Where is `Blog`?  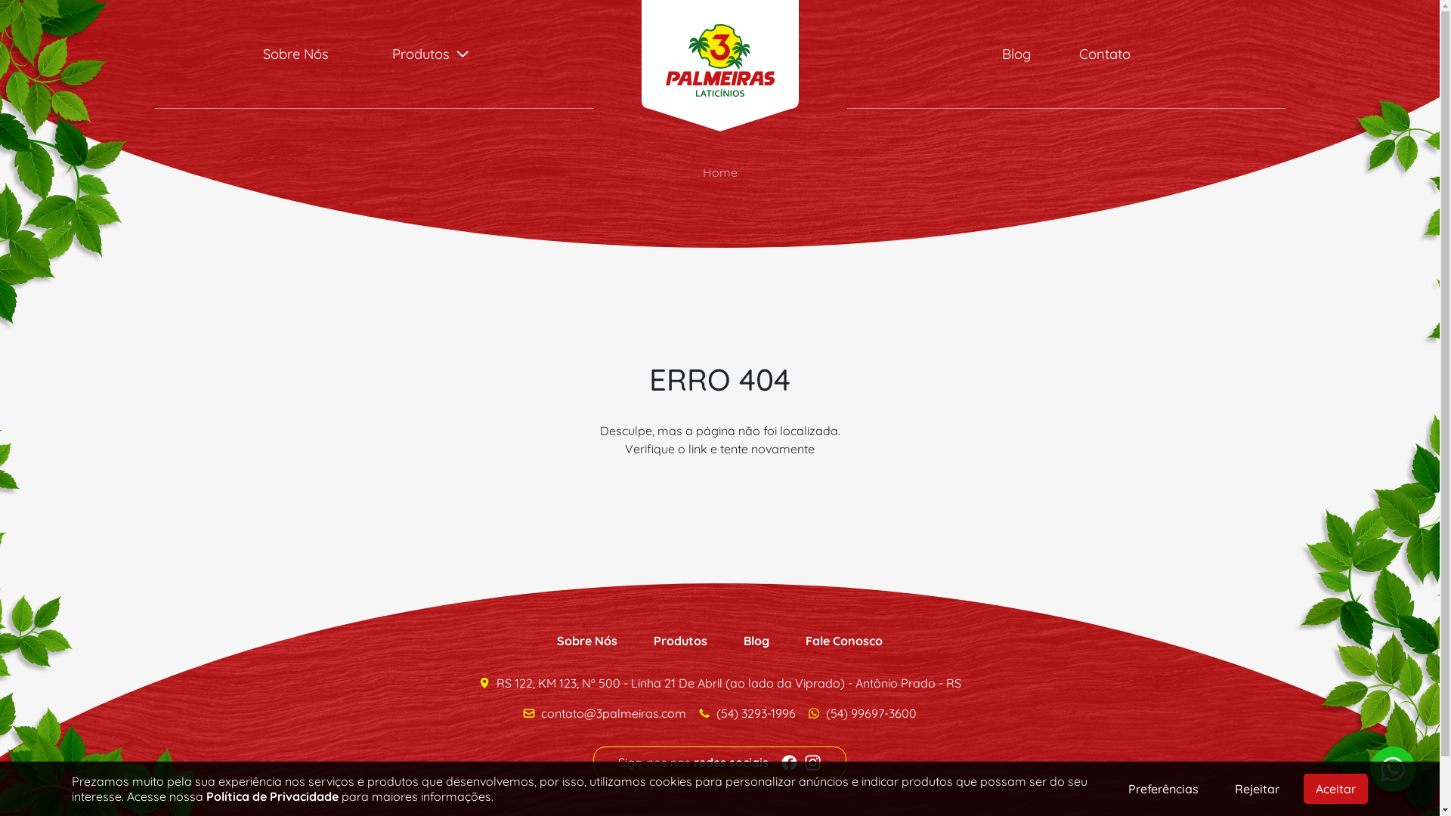
Blog is located at coordinates (1016, 54).